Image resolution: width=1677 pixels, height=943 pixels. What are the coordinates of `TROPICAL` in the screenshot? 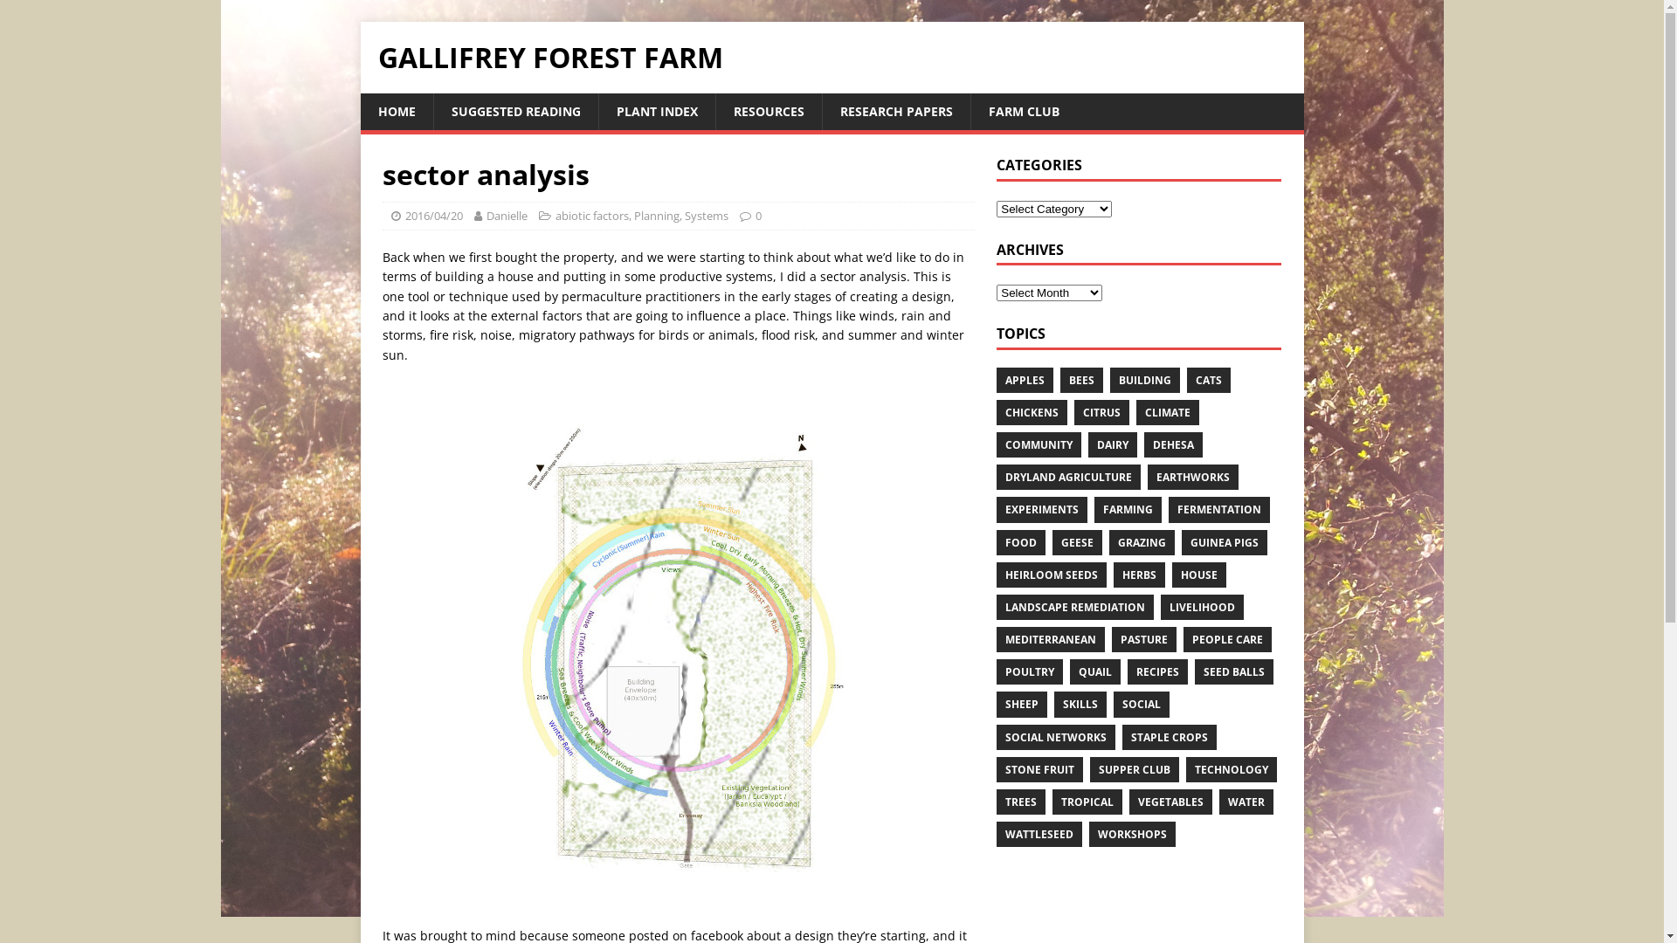 It's located at (1087, 802).